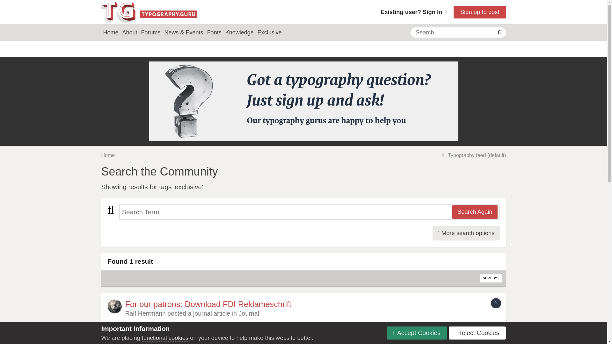  I want to click on Journal article, so click(496, 303).